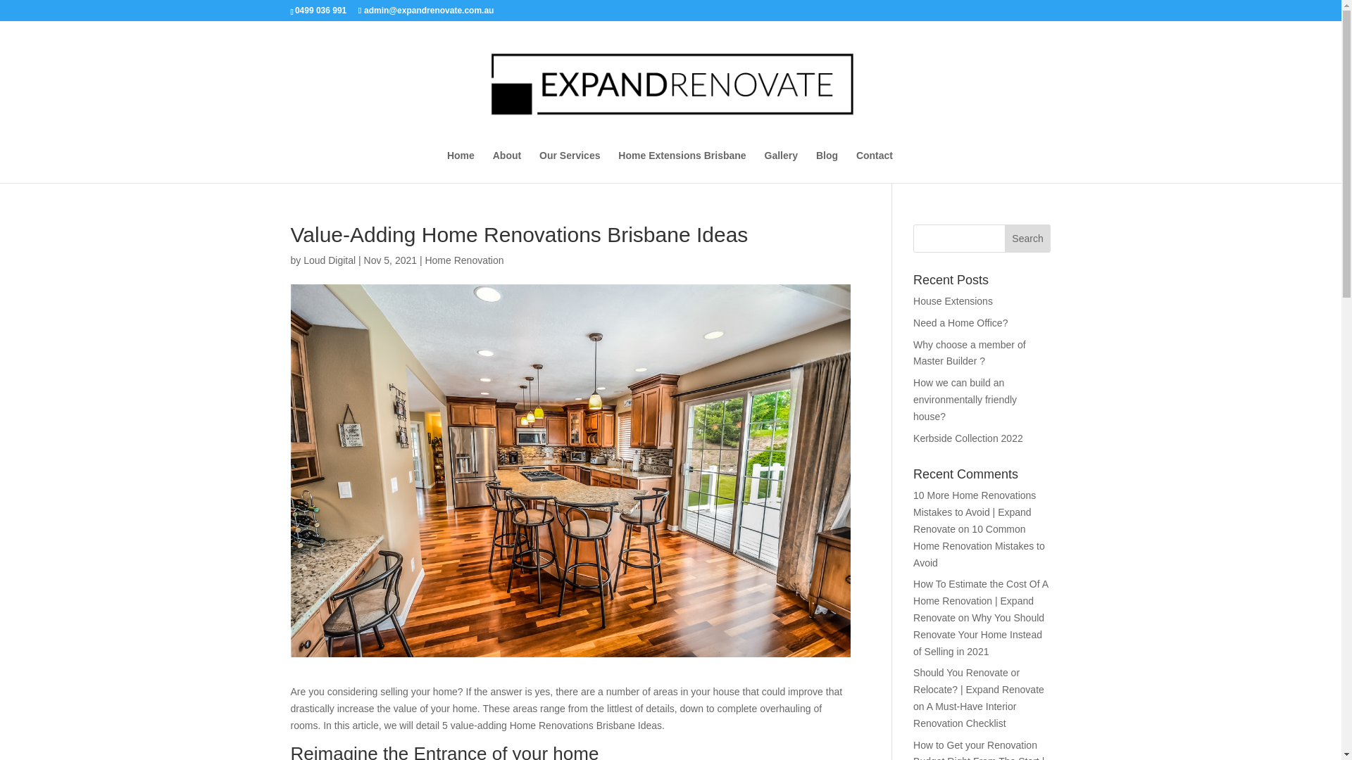  What do you see at coordinates (682, 166) in the screenshot?
I see `Home Extensions Brisbane` at bounding box center [682, 166].